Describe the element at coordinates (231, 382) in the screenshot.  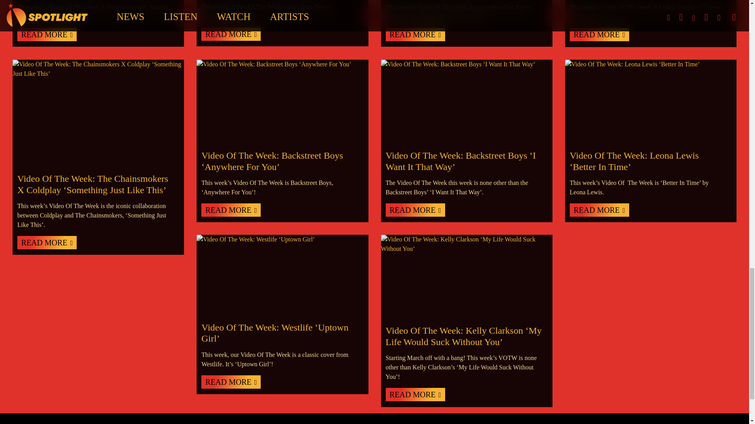
I see `READ MORE` at that location.